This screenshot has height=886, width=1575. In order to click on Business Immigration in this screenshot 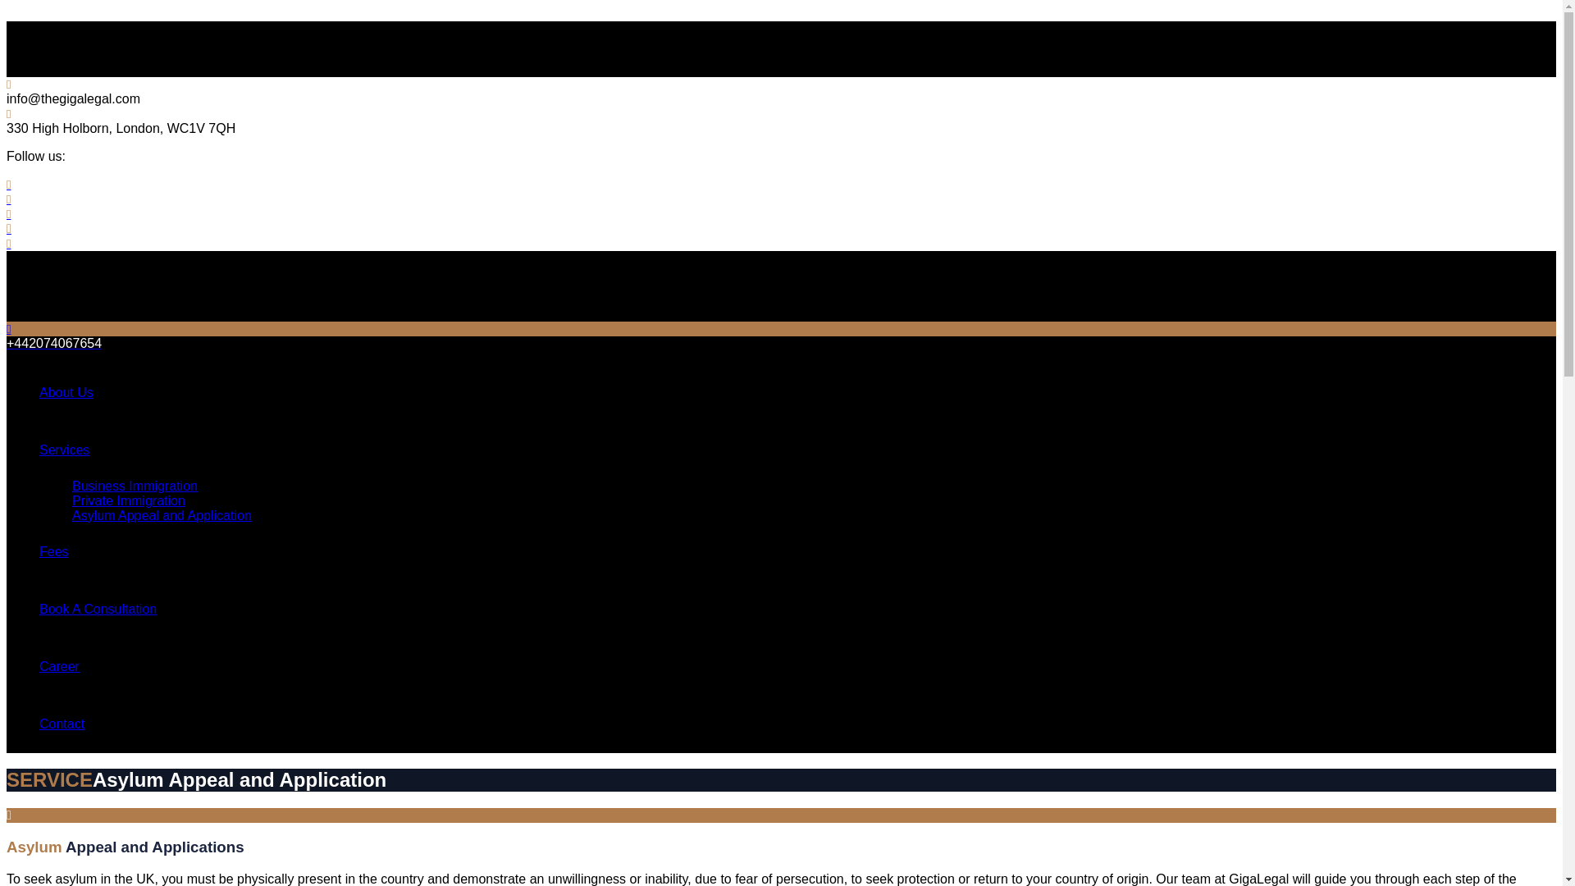, I will do `click(135, 486)`.